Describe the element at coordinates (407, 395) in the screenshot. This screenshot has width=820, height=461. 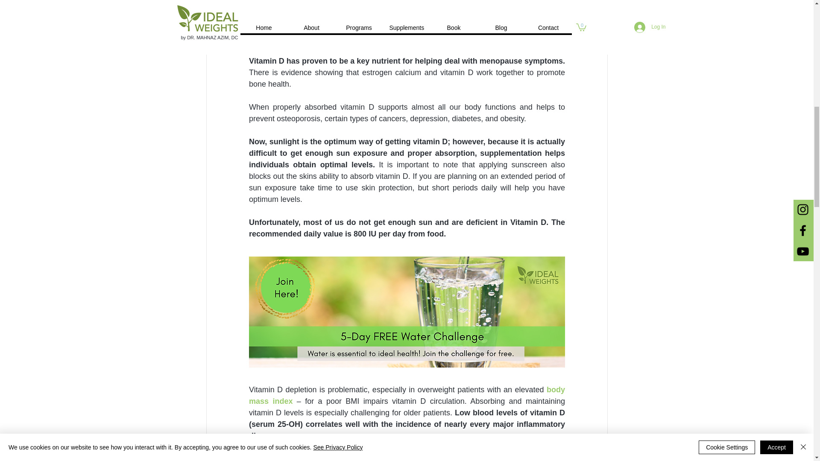
I see `body mass index` at that location.